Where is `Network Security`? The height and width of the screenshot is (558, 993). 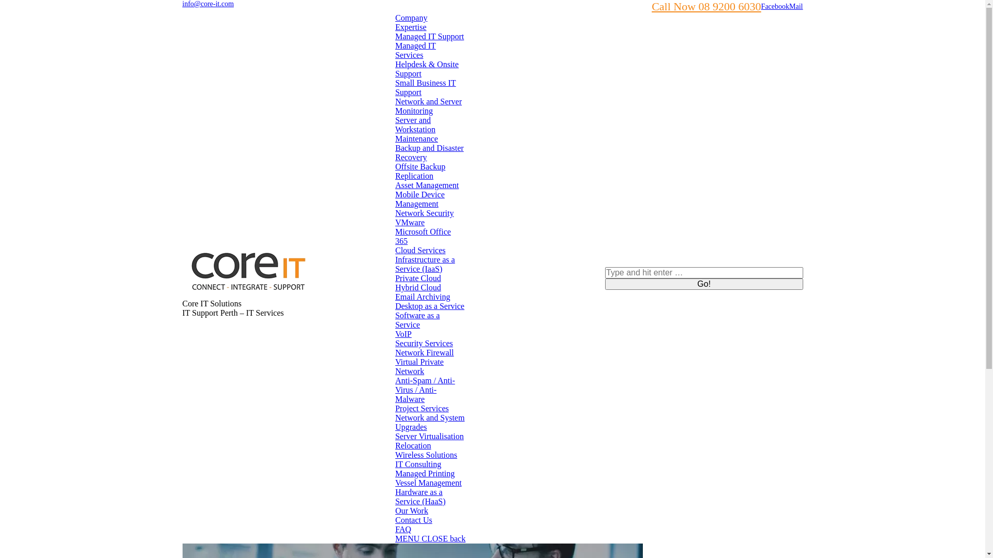 Network Security is located at coordinates (424, 213).